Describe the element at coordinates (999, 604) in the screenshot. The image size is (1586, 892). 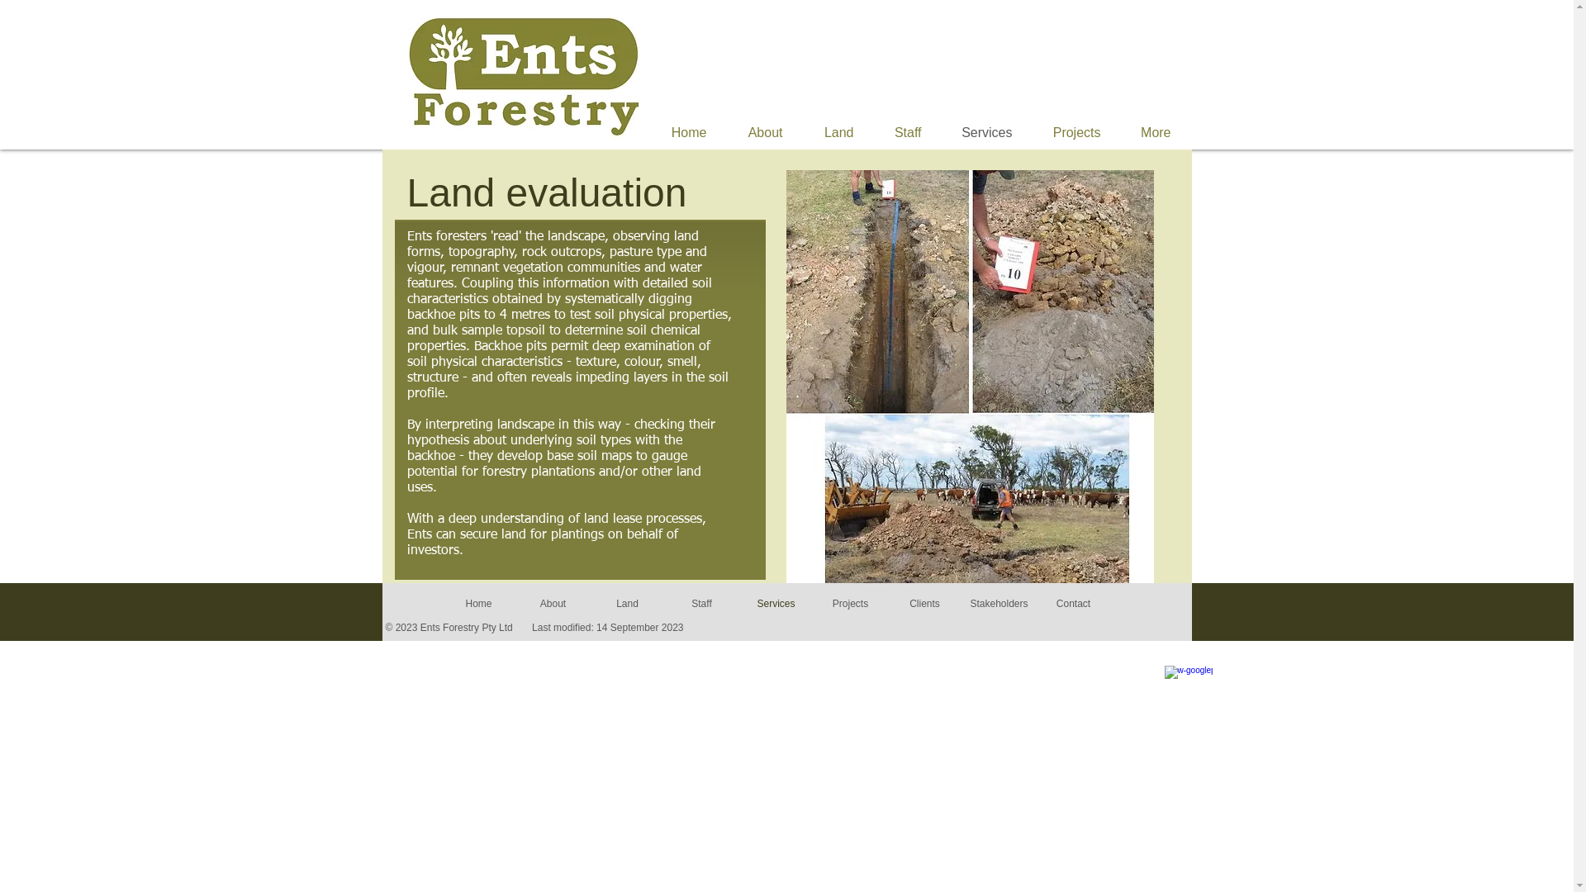
I see `Stakeholders` at that location.